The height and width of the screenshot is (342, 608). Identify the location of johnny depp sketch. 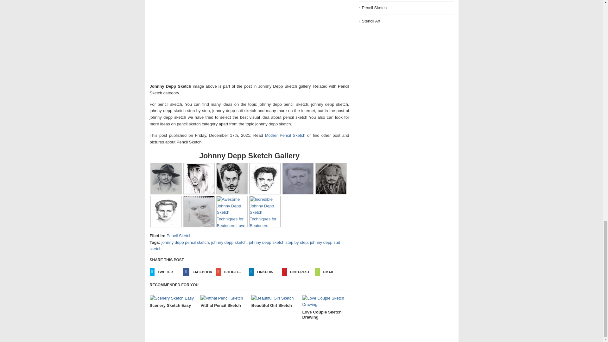
(229, 243).